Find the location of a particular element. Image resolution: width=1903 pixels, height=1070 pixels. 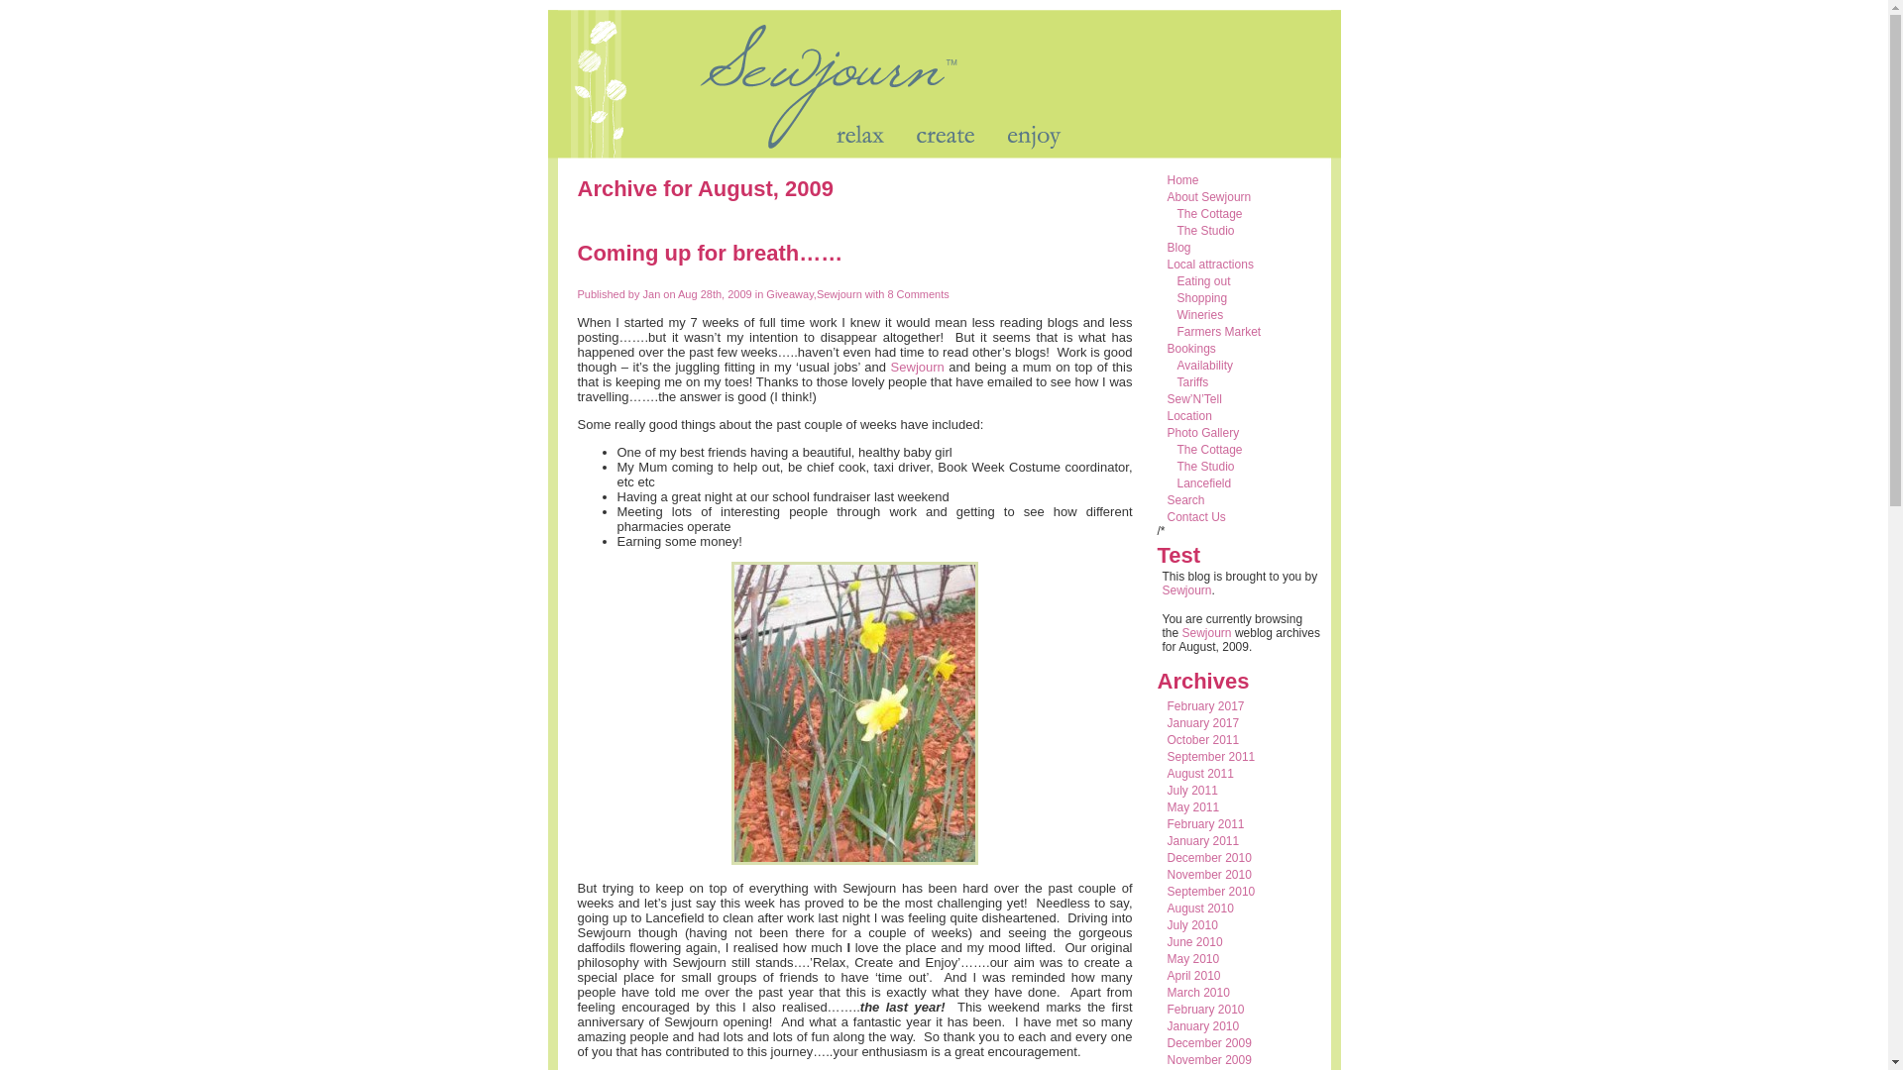

June 2010 is located at coordinates (1195, 942).